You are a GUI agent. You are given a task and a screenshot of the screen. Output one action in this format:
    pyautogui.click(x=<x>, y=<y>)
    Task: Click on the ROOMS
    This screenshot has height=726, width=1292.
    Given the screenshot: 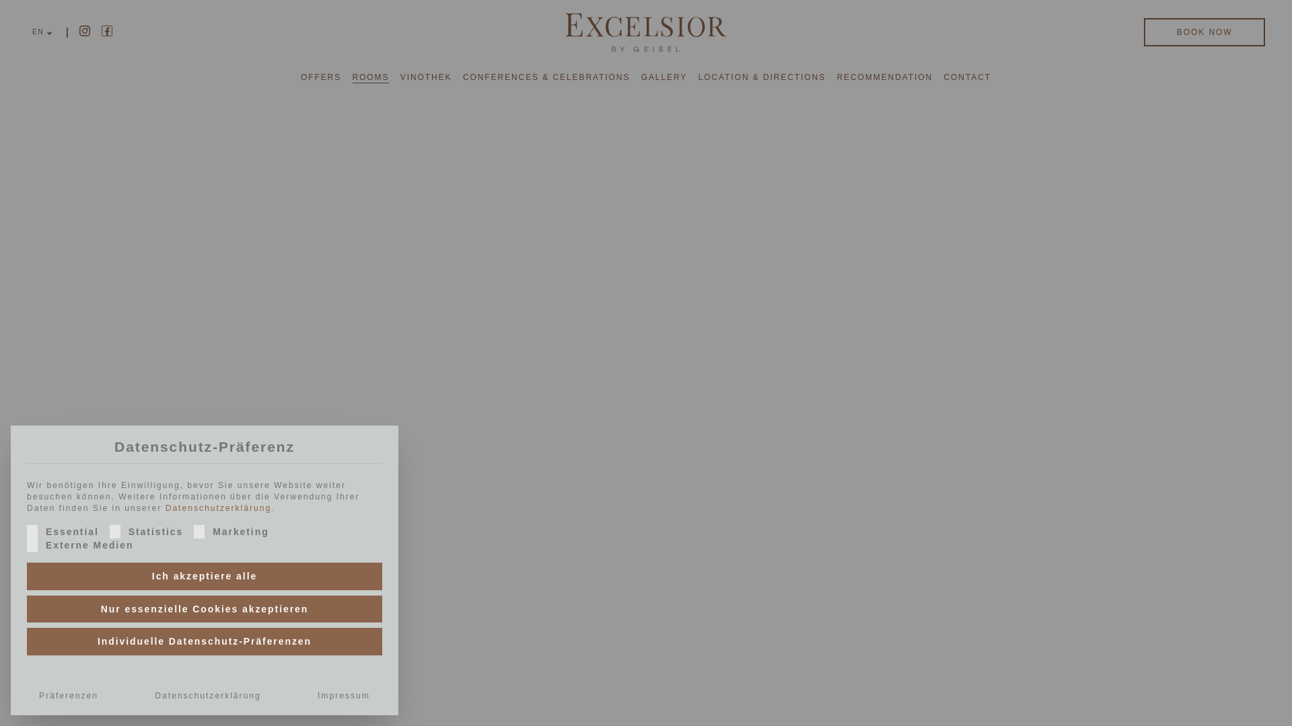 What is the action you would take?
    pyautogui.click(x=371, y=77)
    